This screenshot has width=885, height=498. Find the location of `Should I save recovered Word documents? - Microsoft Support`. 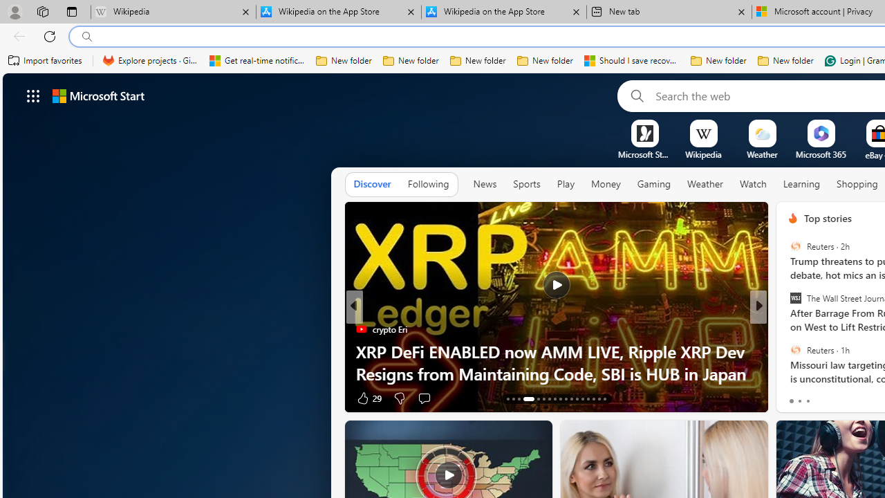

Should I save recovered Word documents? - Microsoft Support is located at coordinates (632, 61).